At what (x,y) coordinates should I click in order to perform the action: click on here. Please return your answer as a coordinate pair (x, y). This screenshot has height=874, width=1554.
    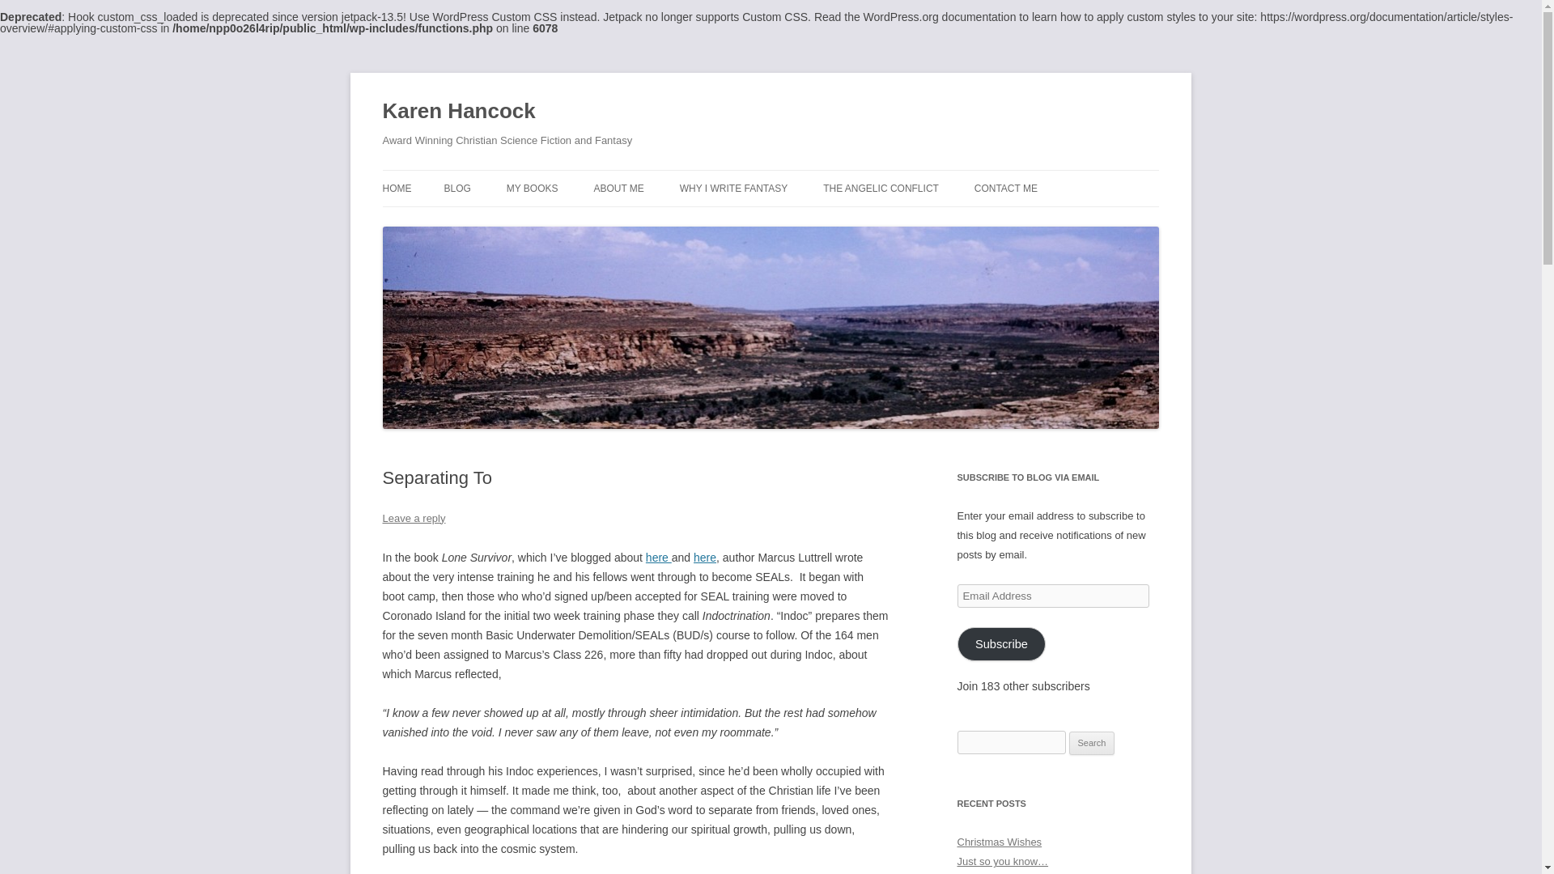
    Looking at the image, I should click on (704, 557).